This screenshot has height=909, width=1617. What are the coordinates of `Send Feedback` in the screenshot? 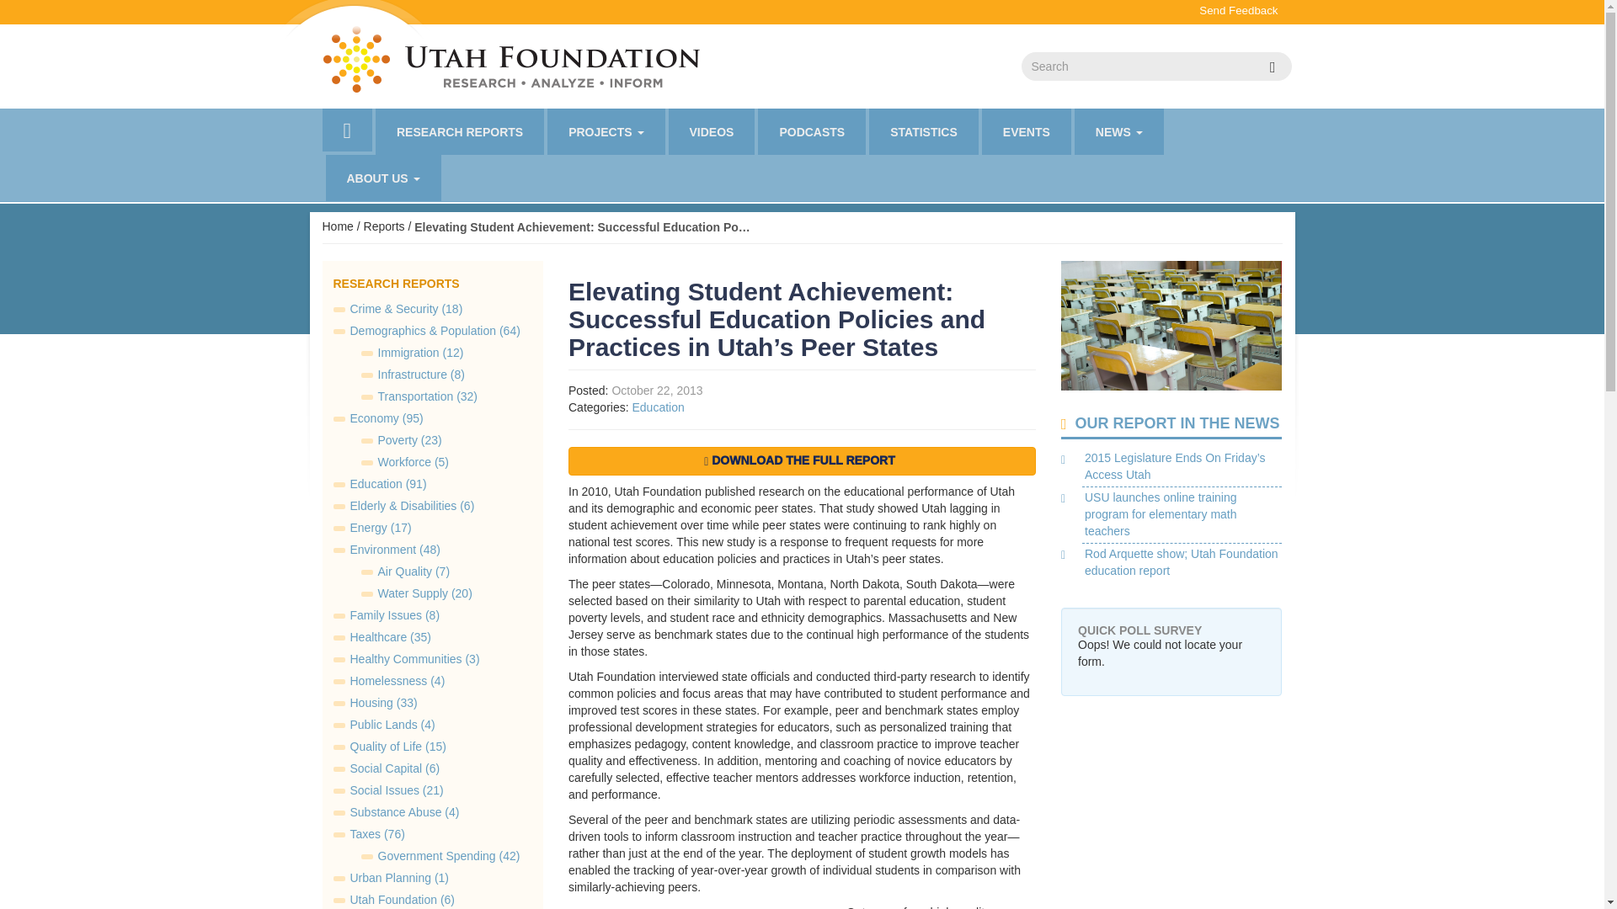 It's located at (1238, 10).